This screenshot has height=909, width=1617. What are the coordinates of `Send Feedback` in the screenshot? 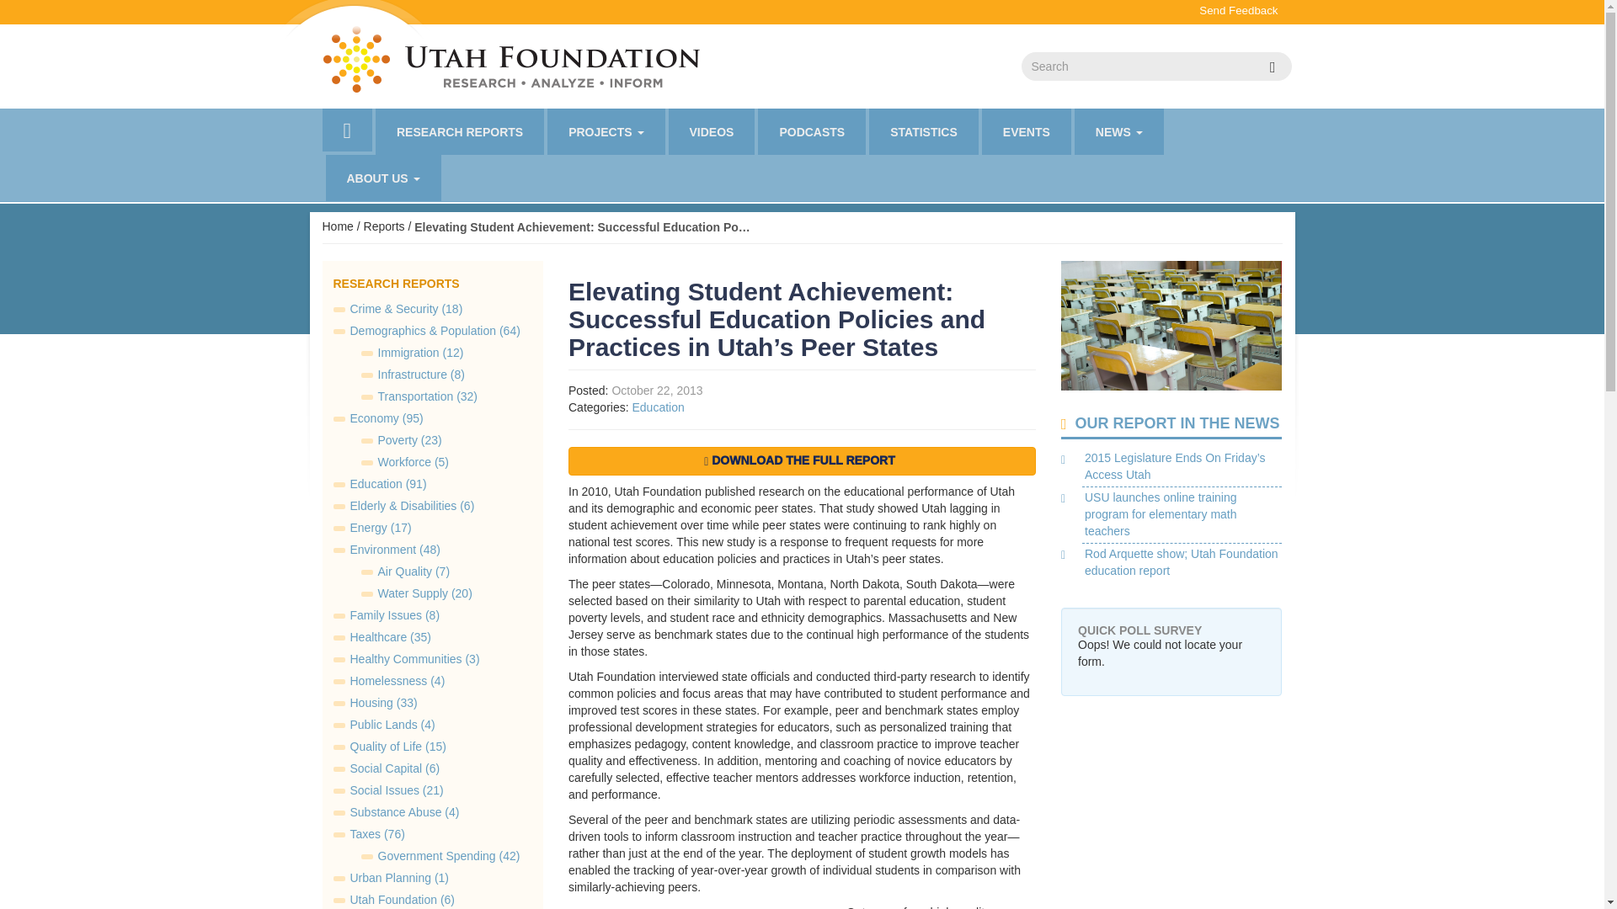 It's located at (1238, 10).